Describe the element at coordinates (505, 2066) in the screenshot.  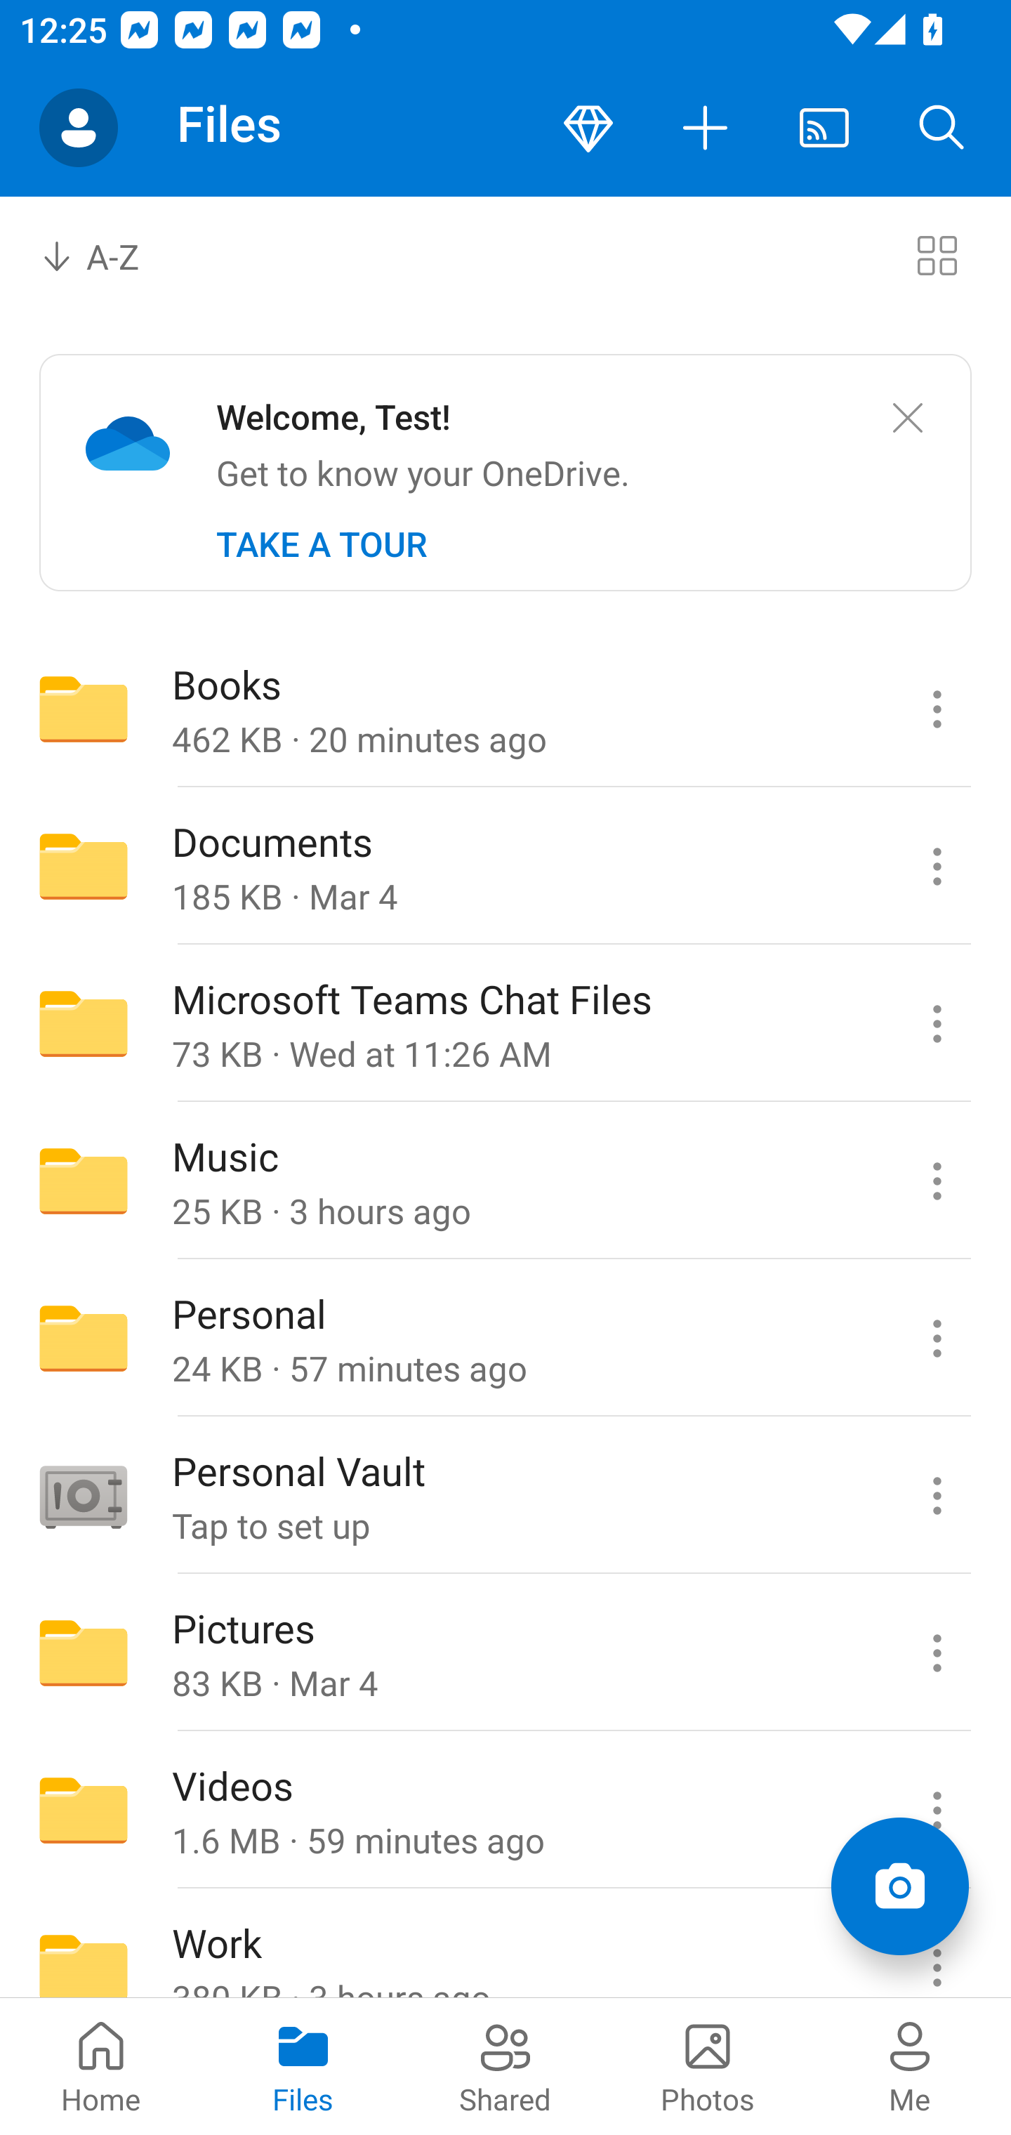
I see `Shared pivot Shared` at that location.